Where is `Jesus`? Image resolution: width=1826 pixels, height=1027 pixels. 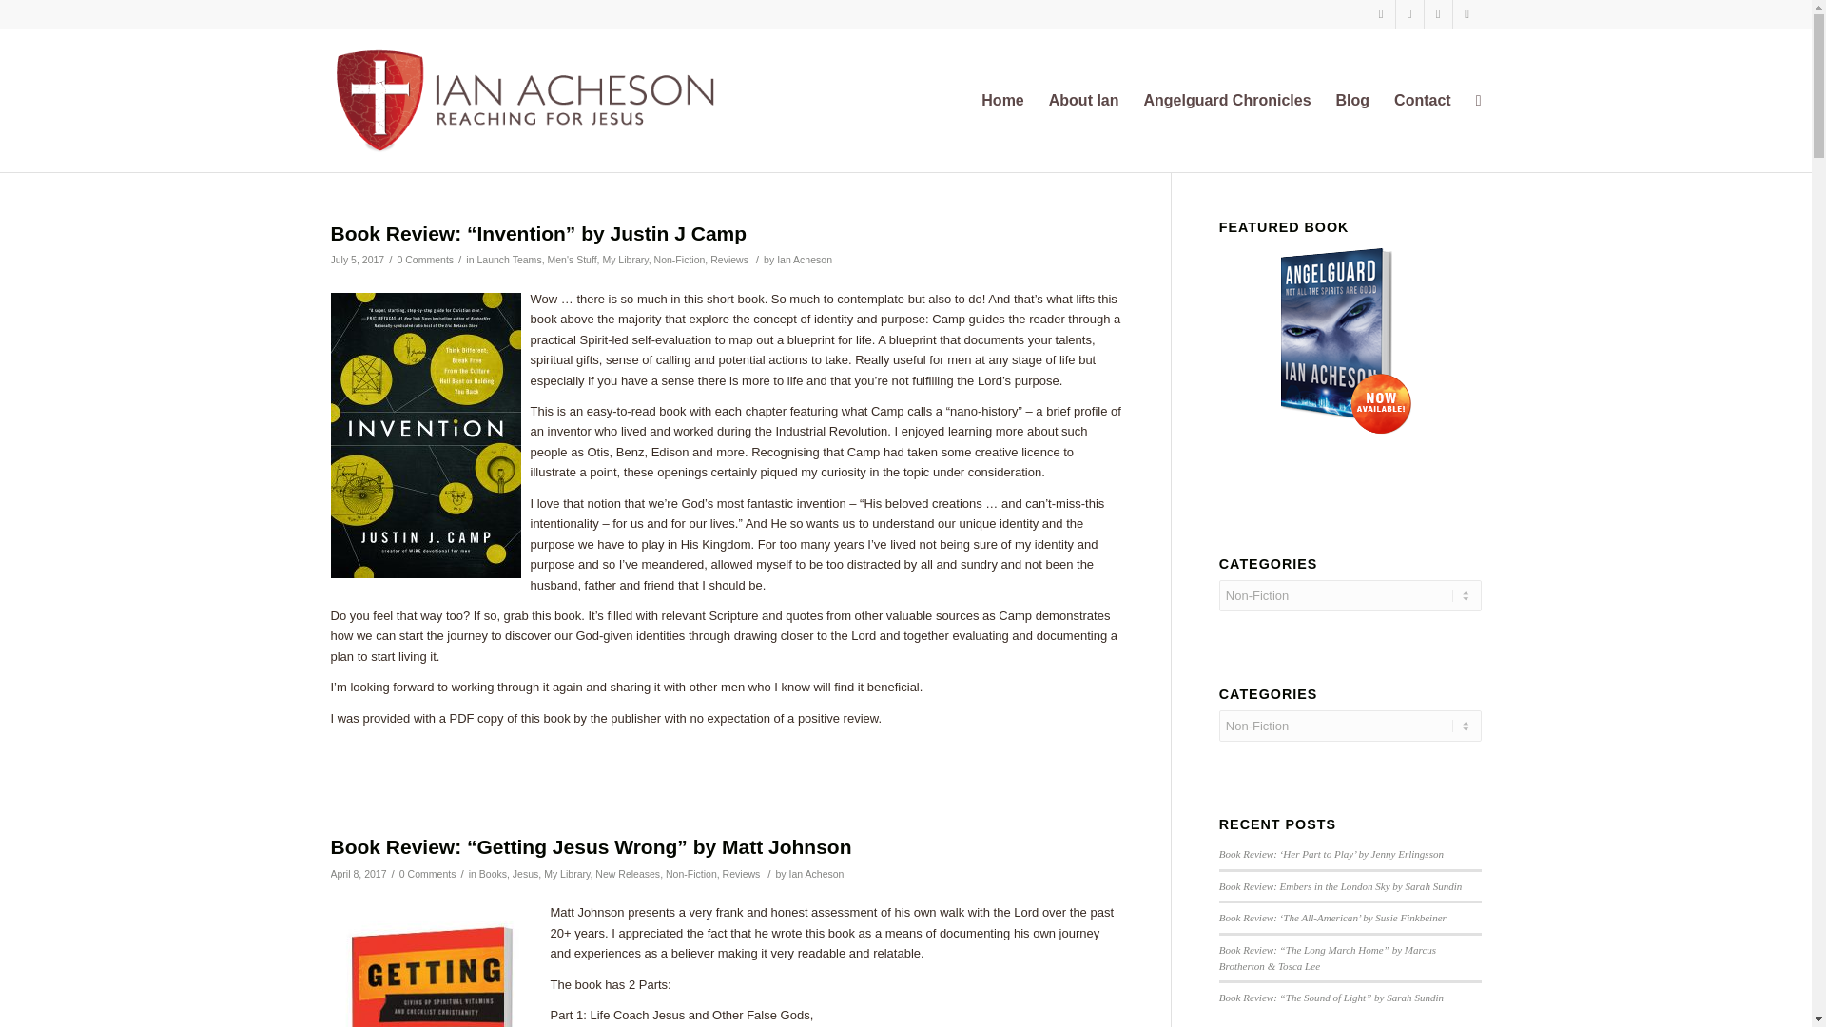
Jesus is located at coordinates (525, 873).